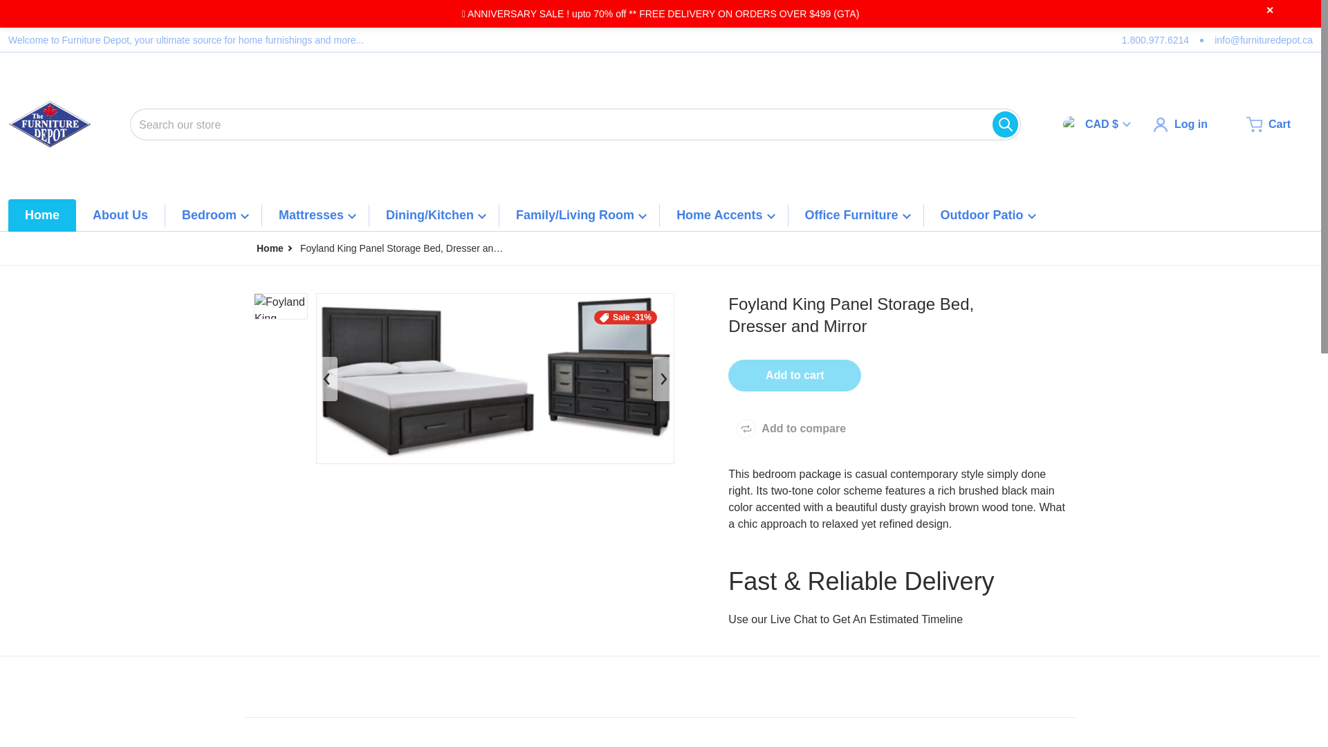 This screenshot has width=1328, height=747. I want to click on 1.800.977.6214, so click(1155, 40).